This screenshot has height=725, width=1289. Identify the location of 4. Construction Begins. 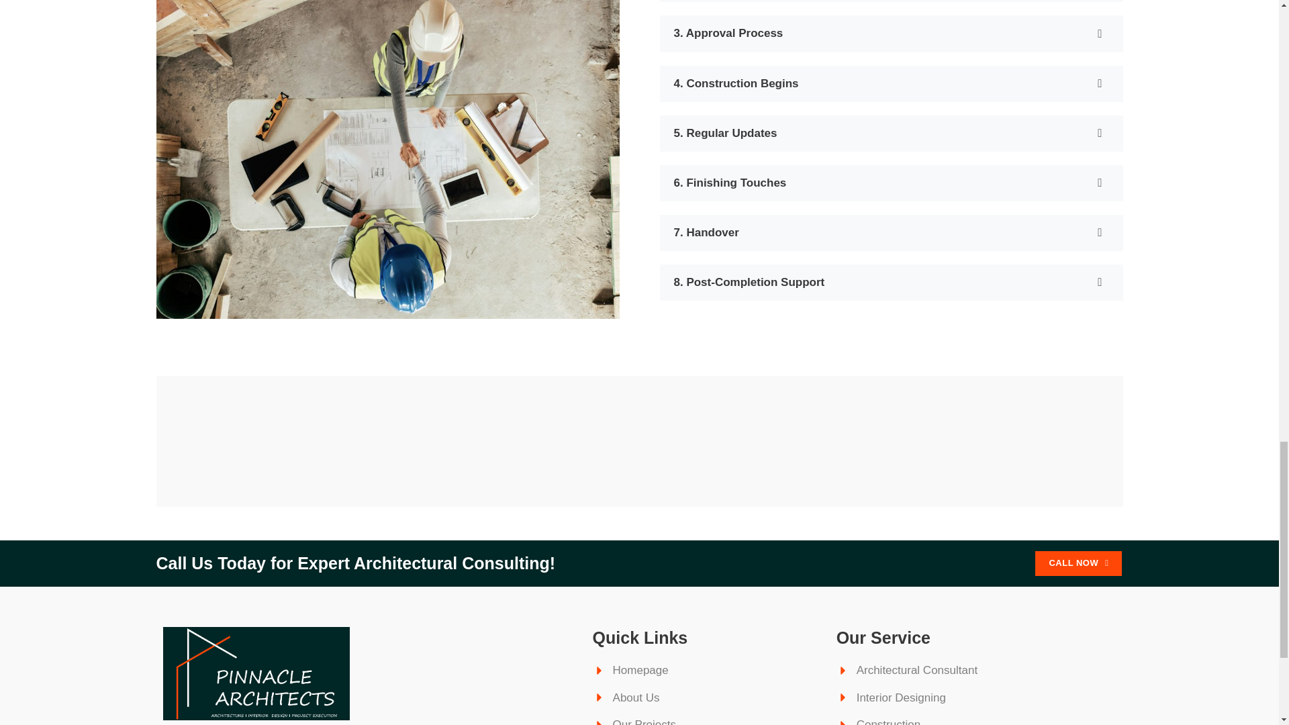
(890, 84).